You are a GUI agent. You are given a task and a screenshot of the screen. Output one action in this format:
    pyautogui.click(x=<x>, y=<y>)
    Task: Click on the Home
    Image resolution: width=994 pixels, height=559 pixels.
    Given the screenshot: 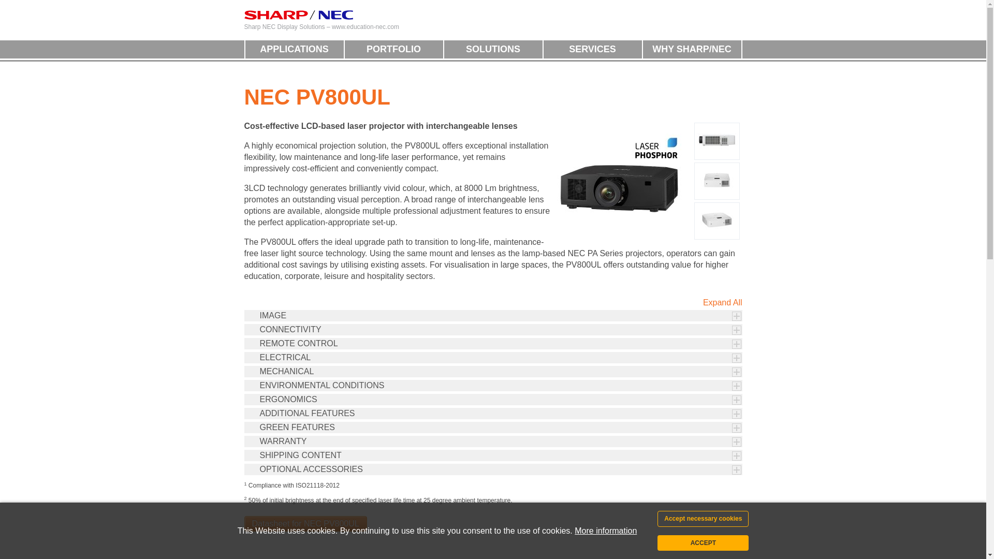 What is the action you would take?
    pyautogui.click(x=298, y=14)
    